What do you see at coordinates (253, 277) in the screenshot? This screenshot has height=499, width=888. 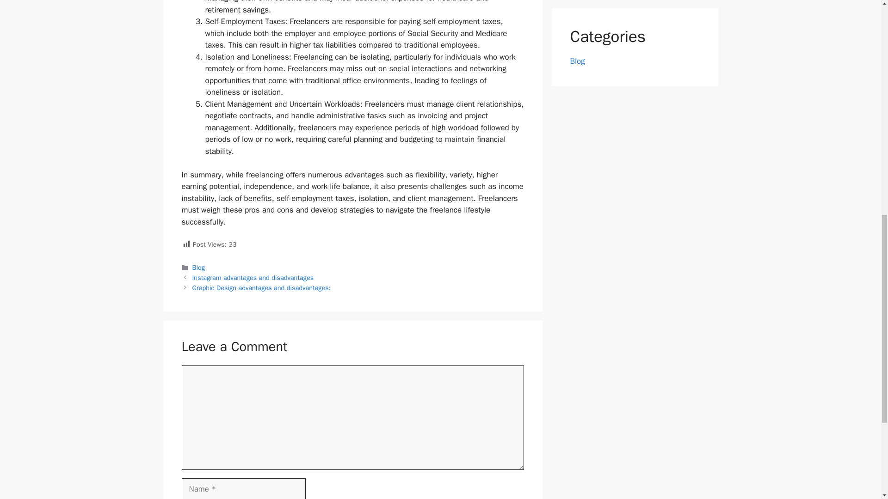 I see `Instagram advantages and disadvantages` at bounding box center [253, 277].